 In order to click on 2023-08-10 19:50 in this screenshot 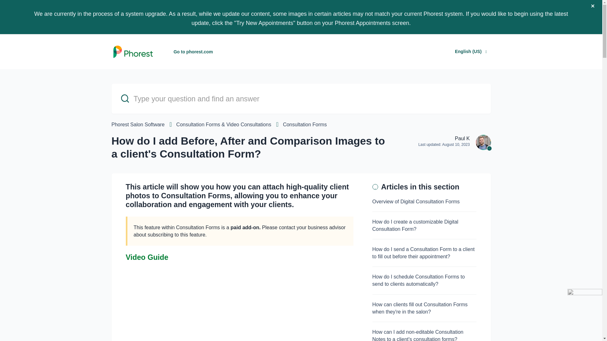, I will do `click(456, 145)`.